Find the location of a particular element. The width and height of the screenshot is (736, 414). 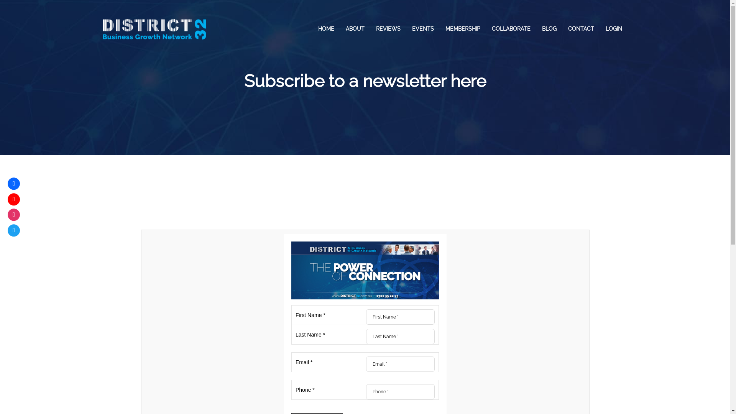

HOME is located at coordinates (326, 29).